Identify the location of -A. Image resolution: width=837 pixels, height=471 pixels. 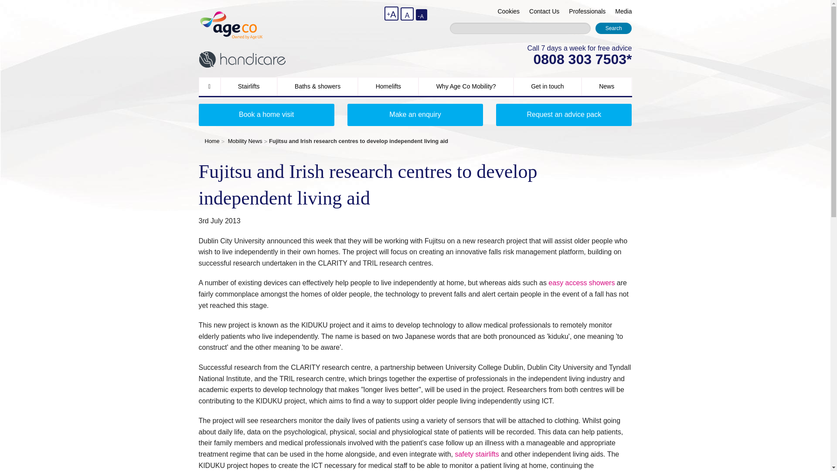
(421, 15).